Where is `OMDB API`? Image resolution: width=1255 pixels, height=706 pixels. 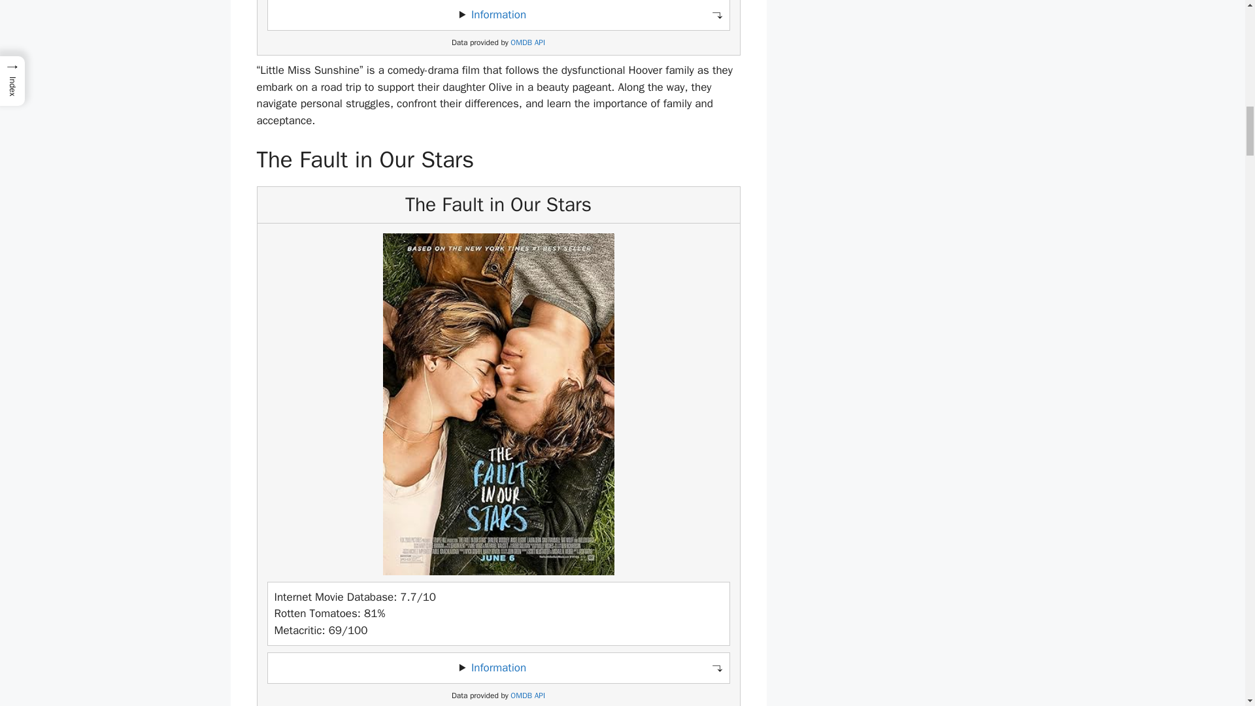 OMDB API is located at coordinates (527, 696).